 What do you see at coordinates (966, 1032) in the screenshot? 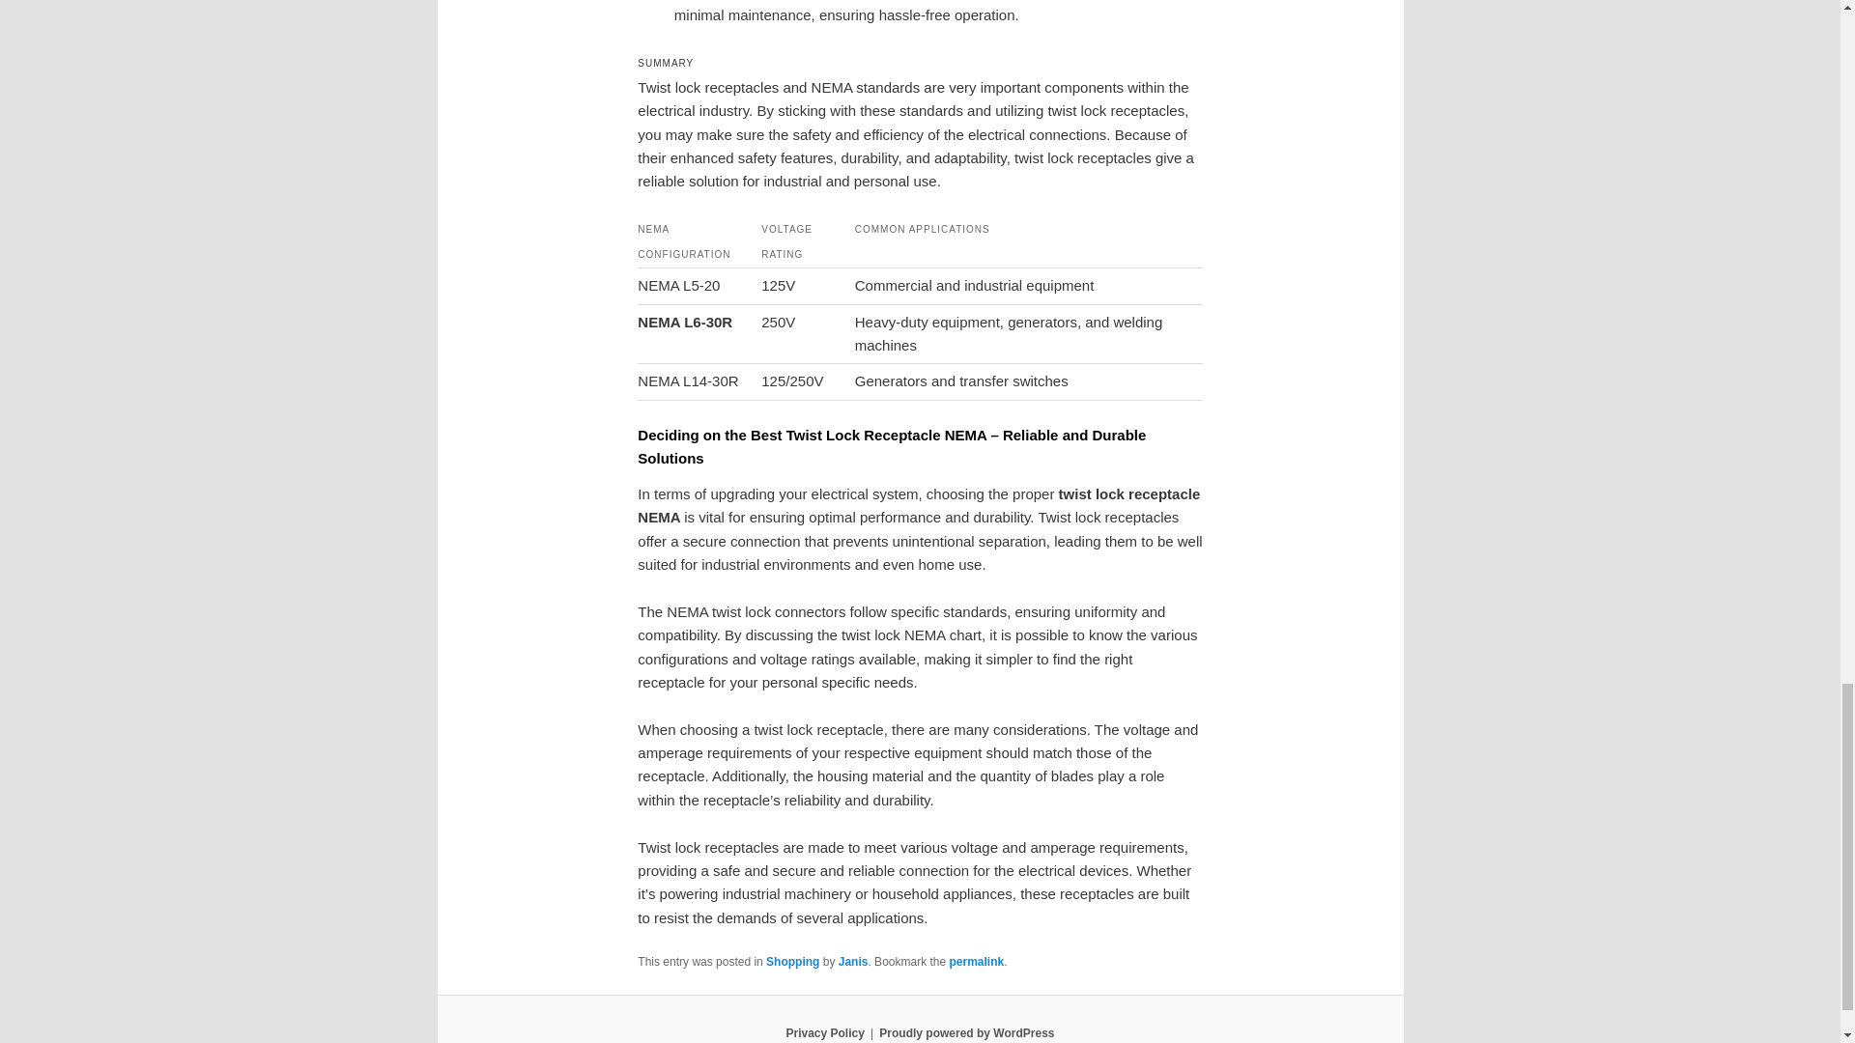
I see `Semantic Personal Publishing Platform` at bounding box center [966, 1032].